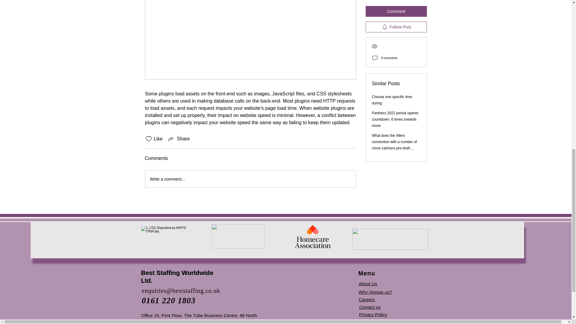 The image size is (576, 324). I want to click on Registered-managers-membership.jpg, so click(238, 236).